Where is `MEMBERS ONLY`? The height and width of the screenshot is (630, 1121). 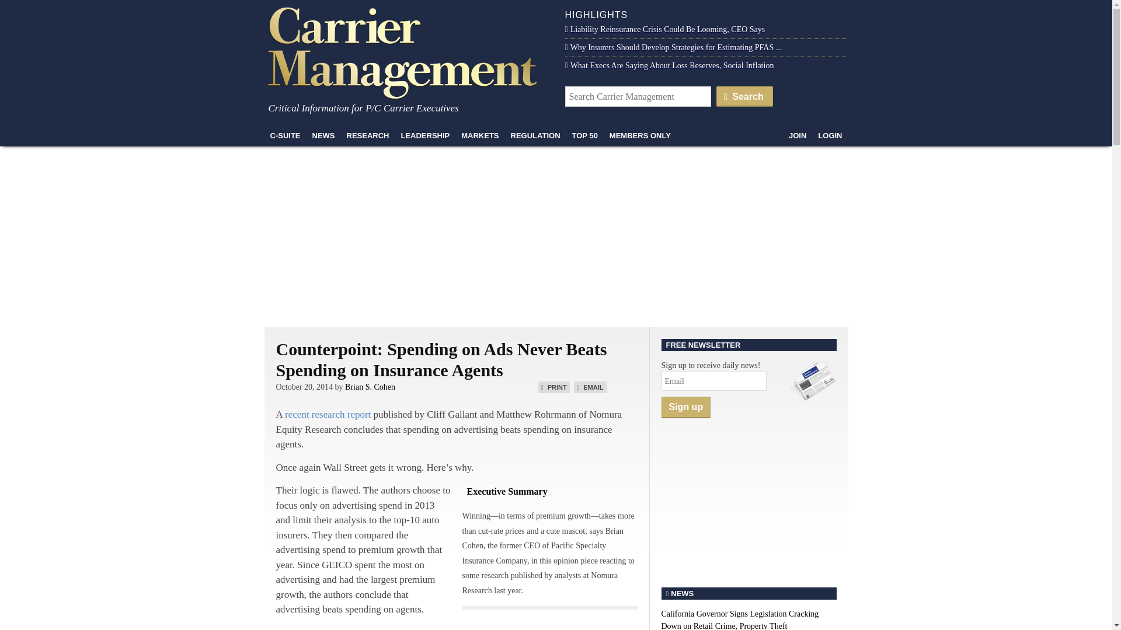
MEMBERS ONLY is located at coordinates (640, 135).